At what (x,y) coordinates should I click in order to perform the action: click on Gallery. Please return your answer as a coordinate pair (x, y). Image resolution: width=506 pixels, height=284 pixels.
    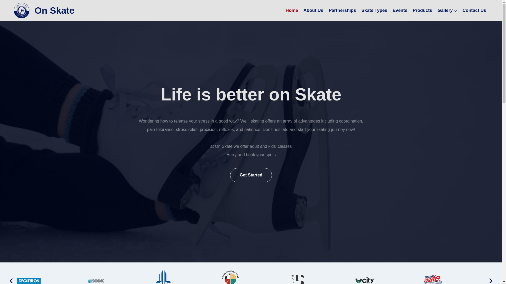
    Looking at the image, I should click on (447, 11).